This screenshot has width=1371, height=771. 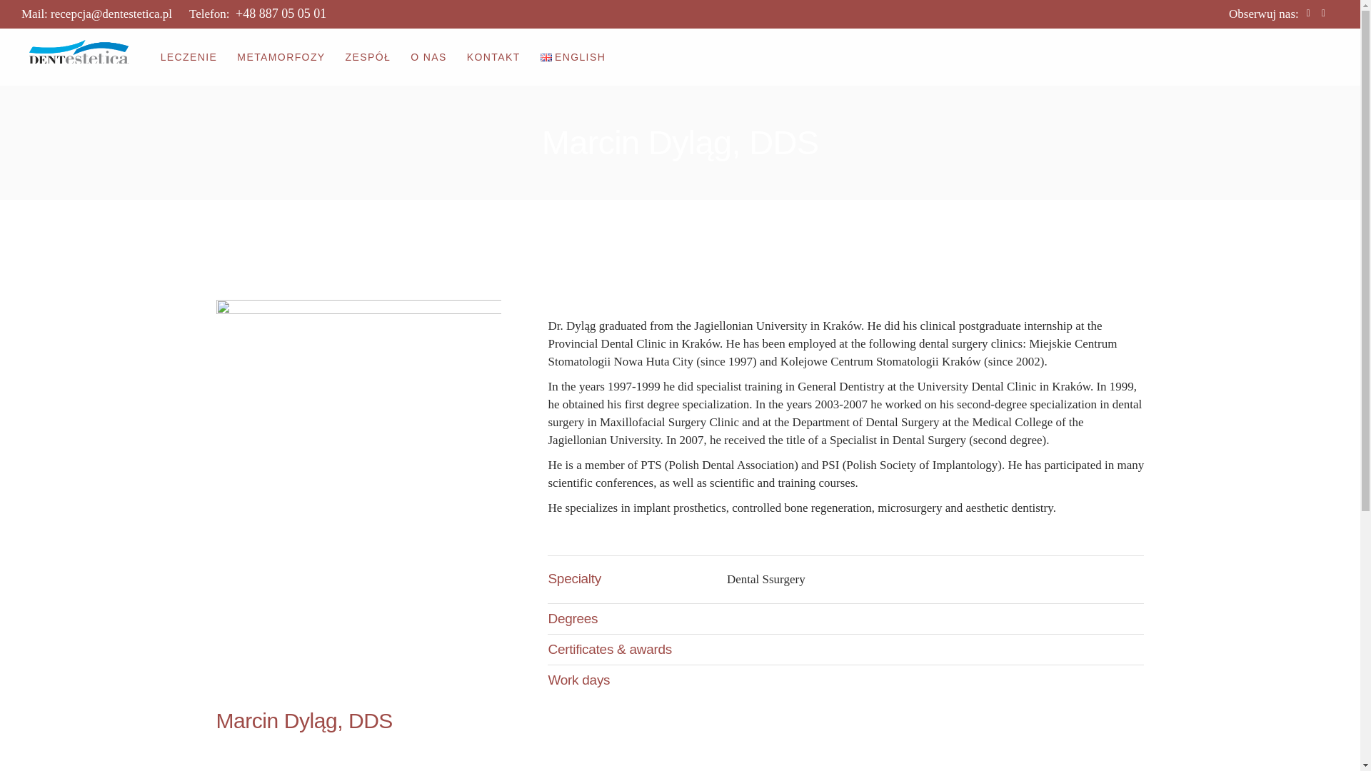 I want to click on LECZENIE, so click(x=189, y=56).